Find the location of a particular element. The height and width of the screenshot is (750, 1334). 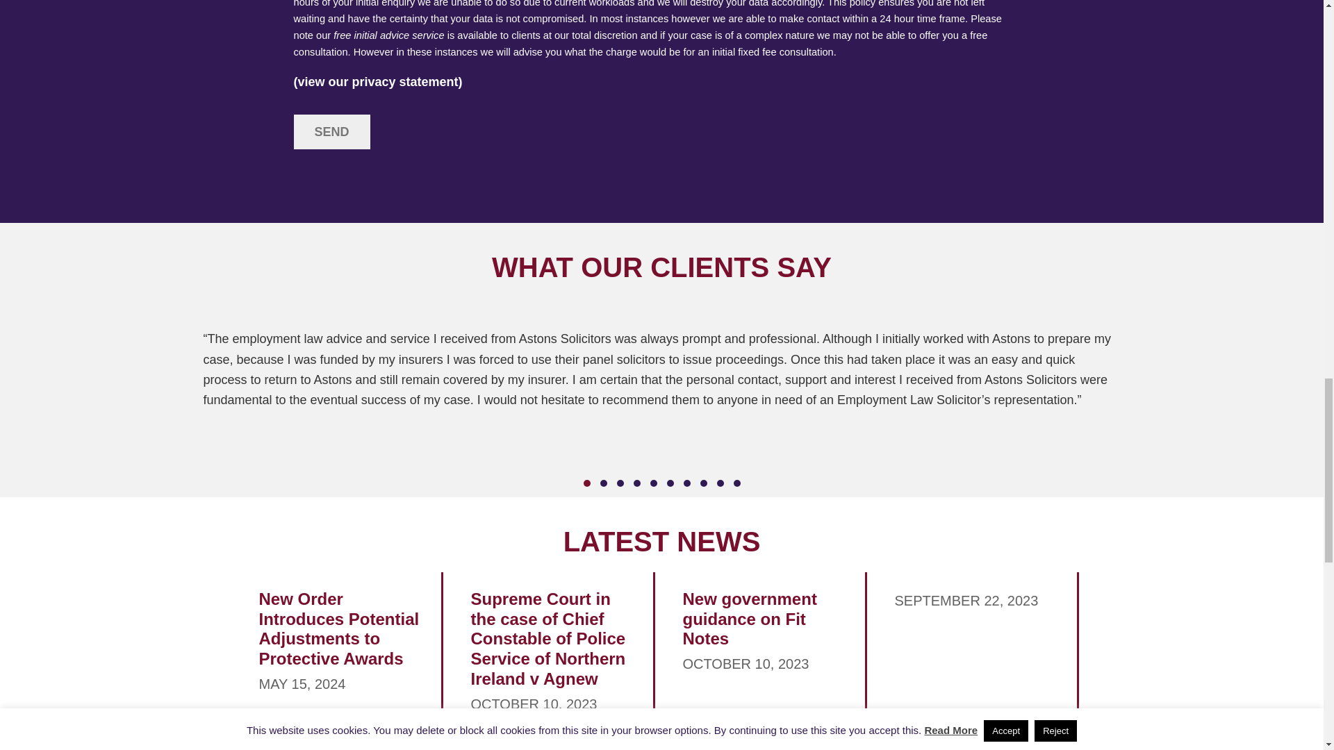

Joan Harper, Northampton is located at coordinates (661, 369).